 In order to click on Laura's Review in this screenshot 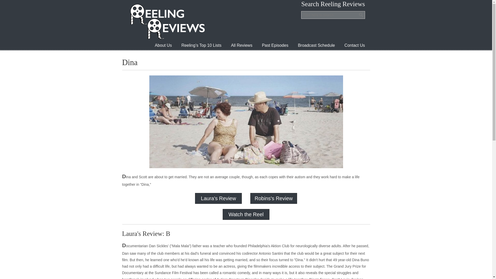, I will do `click(218, 198)`.